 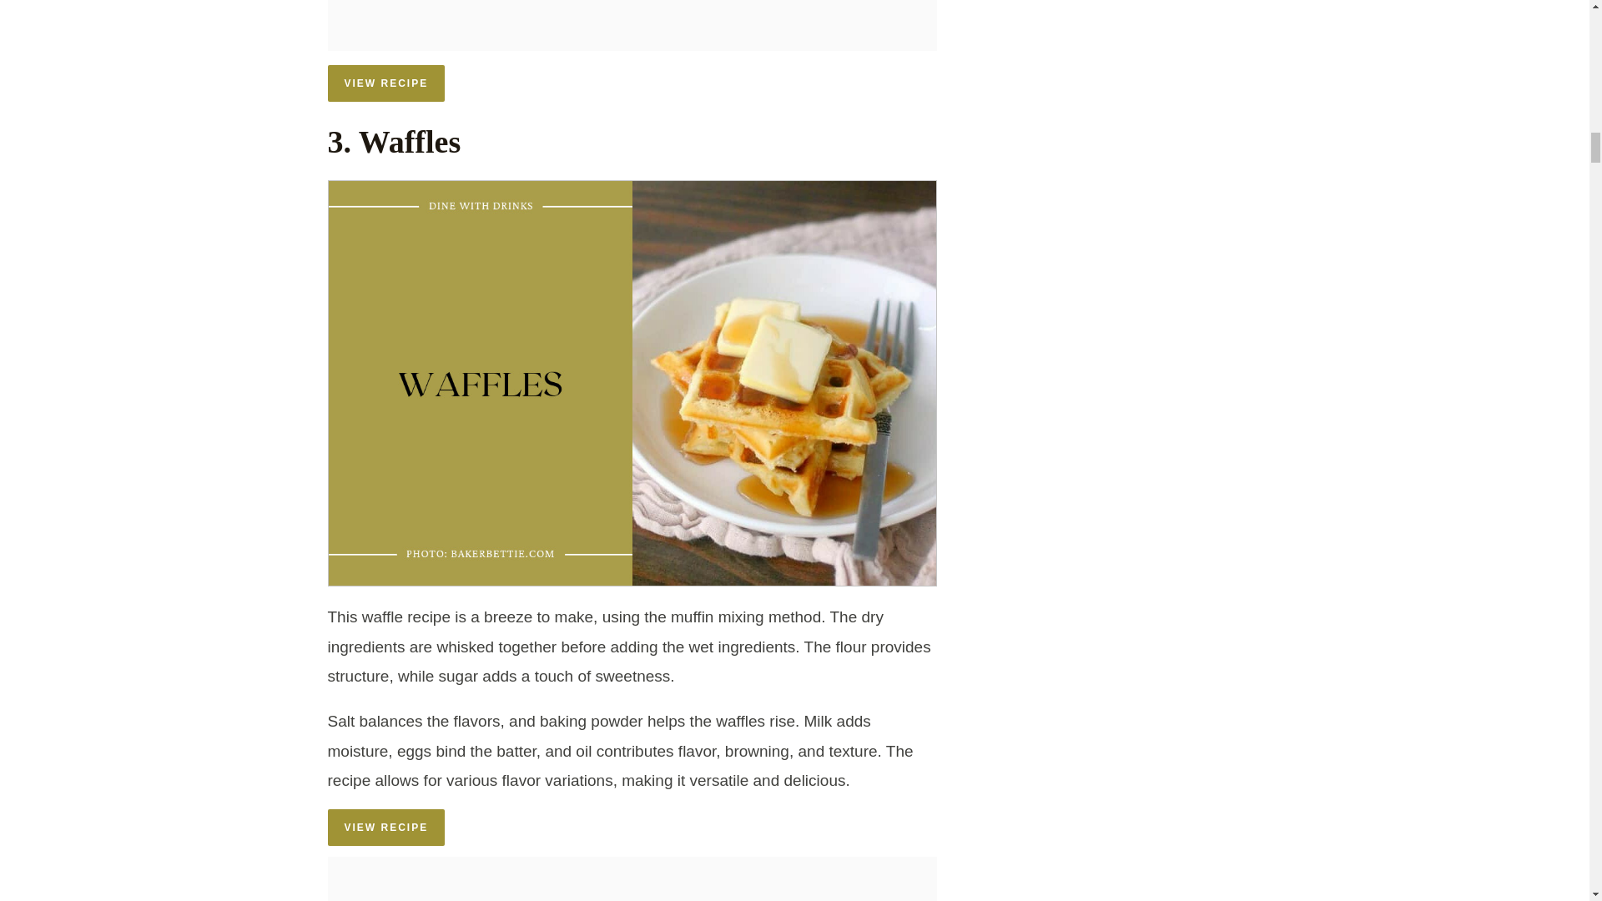 What do you see at coordinates (385, 828) in the screenshot?
I see `VIEW RECIPE` at bounding box center [385, 828].